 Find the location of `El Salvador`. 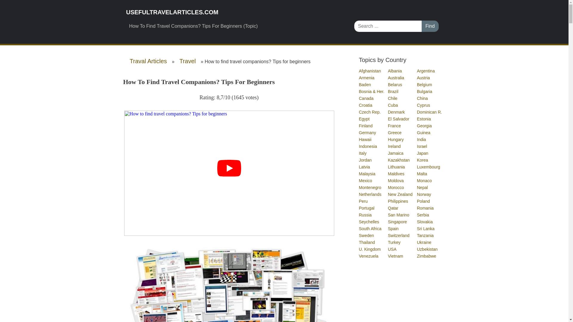

El Salvador is located at coordinates (399, 119).